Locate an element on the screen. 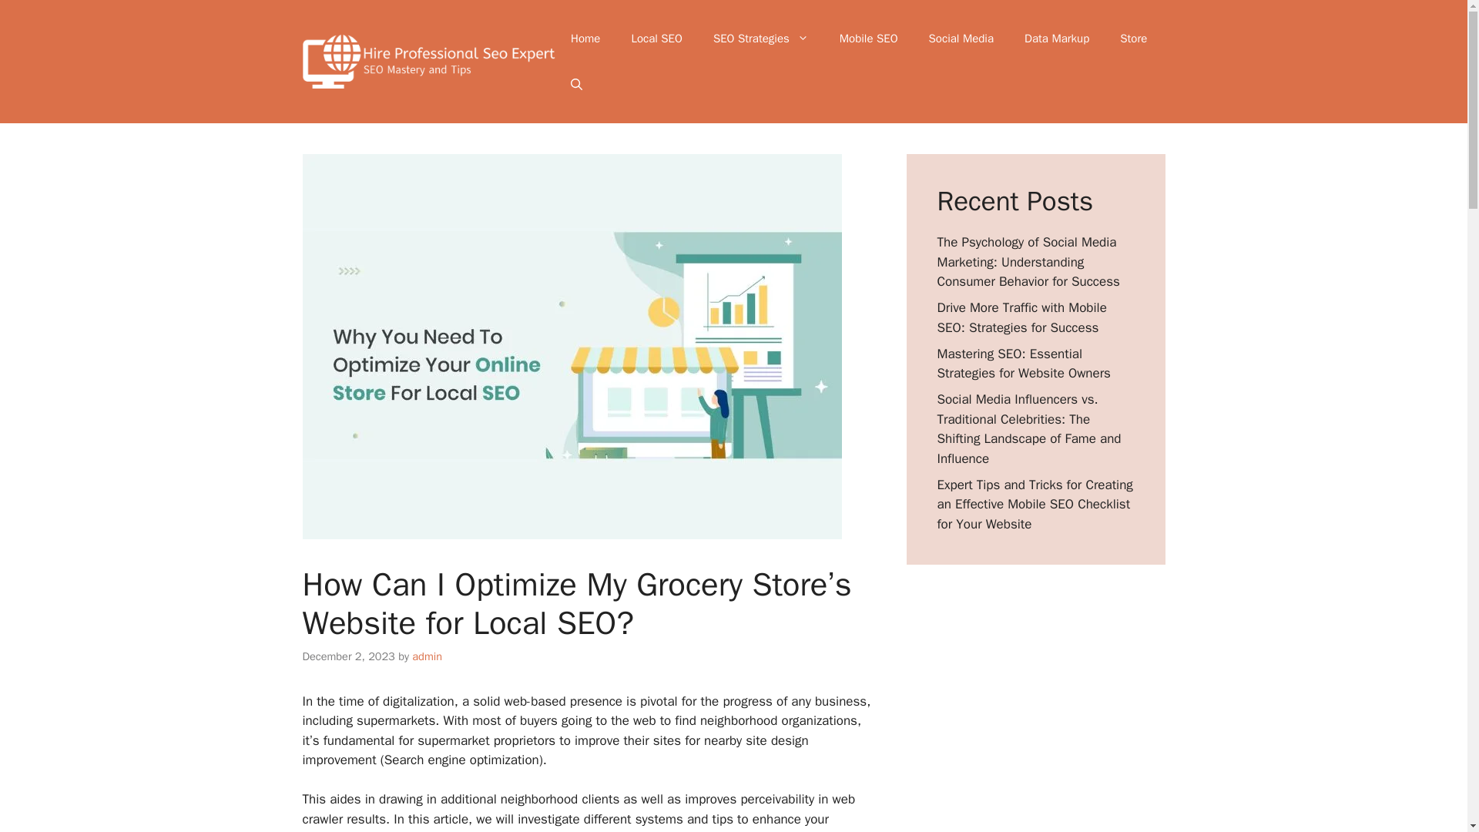 Image resolution: width=1479 pixels, height=832 pixels. Mastering SEO: Essential Strategies for Website Owners is located at coordinates (1023, 363).